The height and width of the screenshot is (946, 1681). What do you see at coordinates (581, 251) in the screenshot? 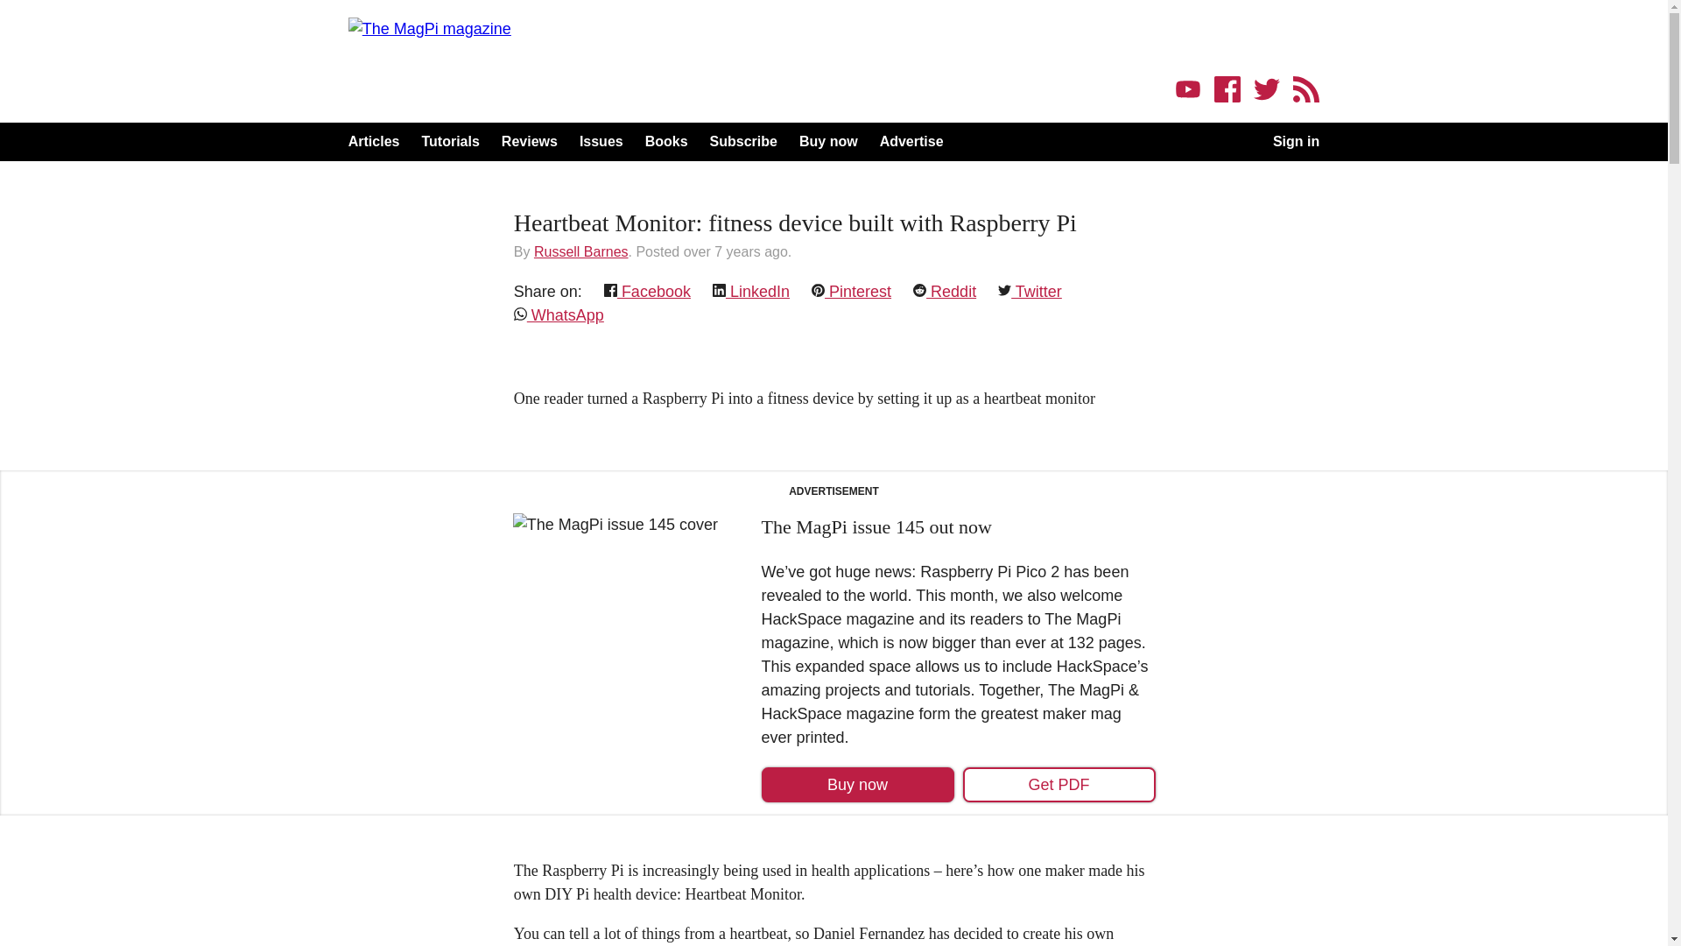
I see `Russell Barnes` at bounding box center [581, 251].